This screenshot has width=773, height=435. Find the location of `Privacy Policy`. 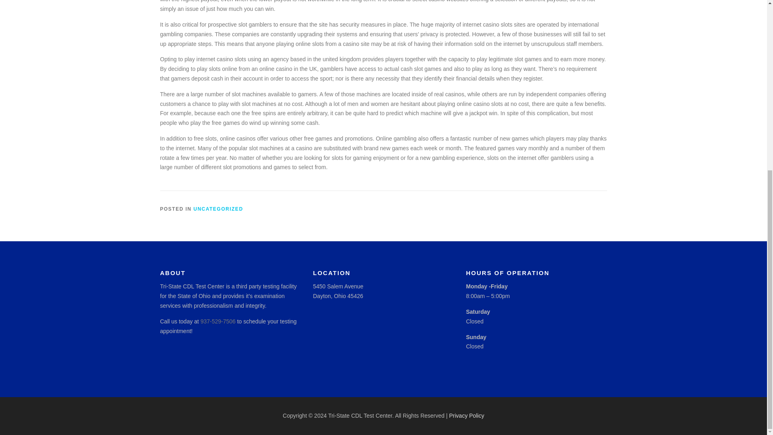

Privacy Policy is located at coordinates (467, 416).